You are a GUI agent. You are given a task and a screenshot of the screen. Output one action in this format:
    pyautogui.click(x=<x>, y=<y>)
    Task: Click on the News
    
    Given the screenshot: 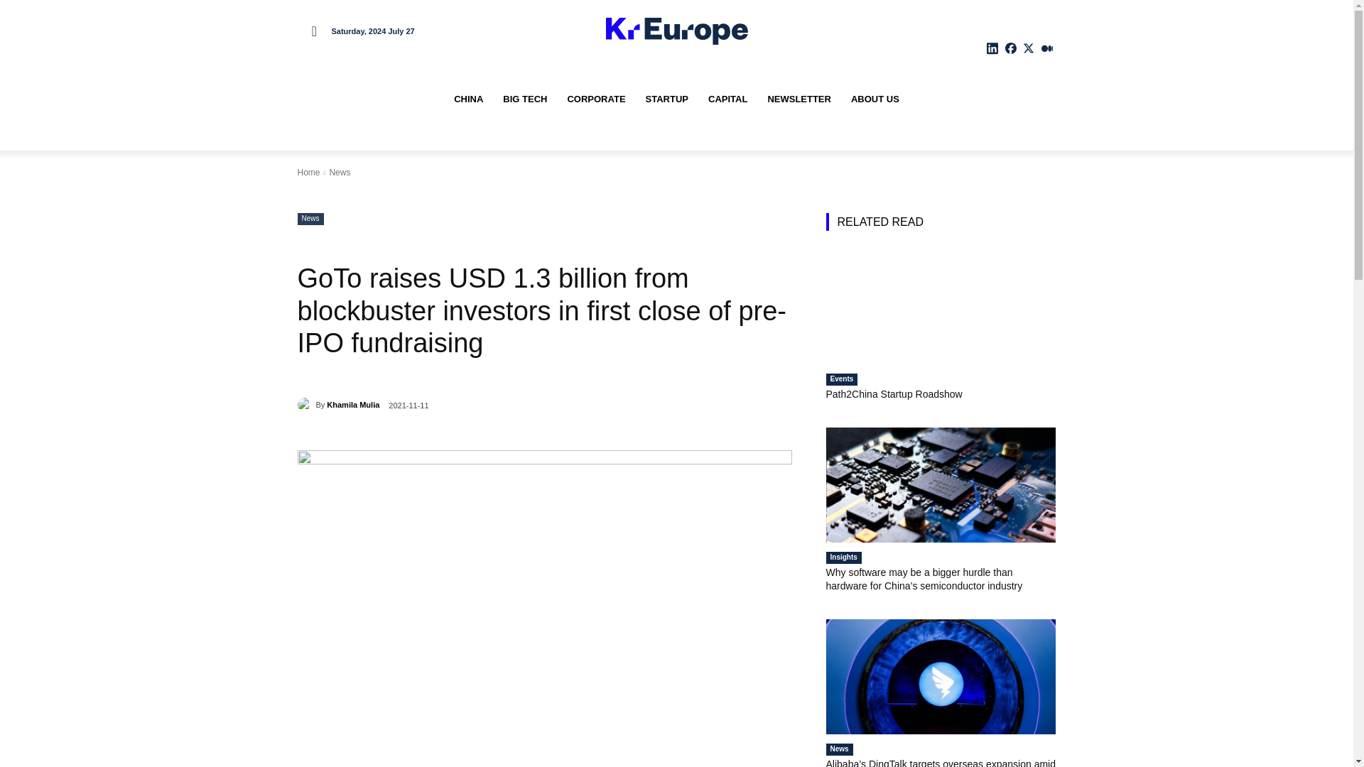 What is the action you would take?
    pyautogui.click(x=310, y=219)
    